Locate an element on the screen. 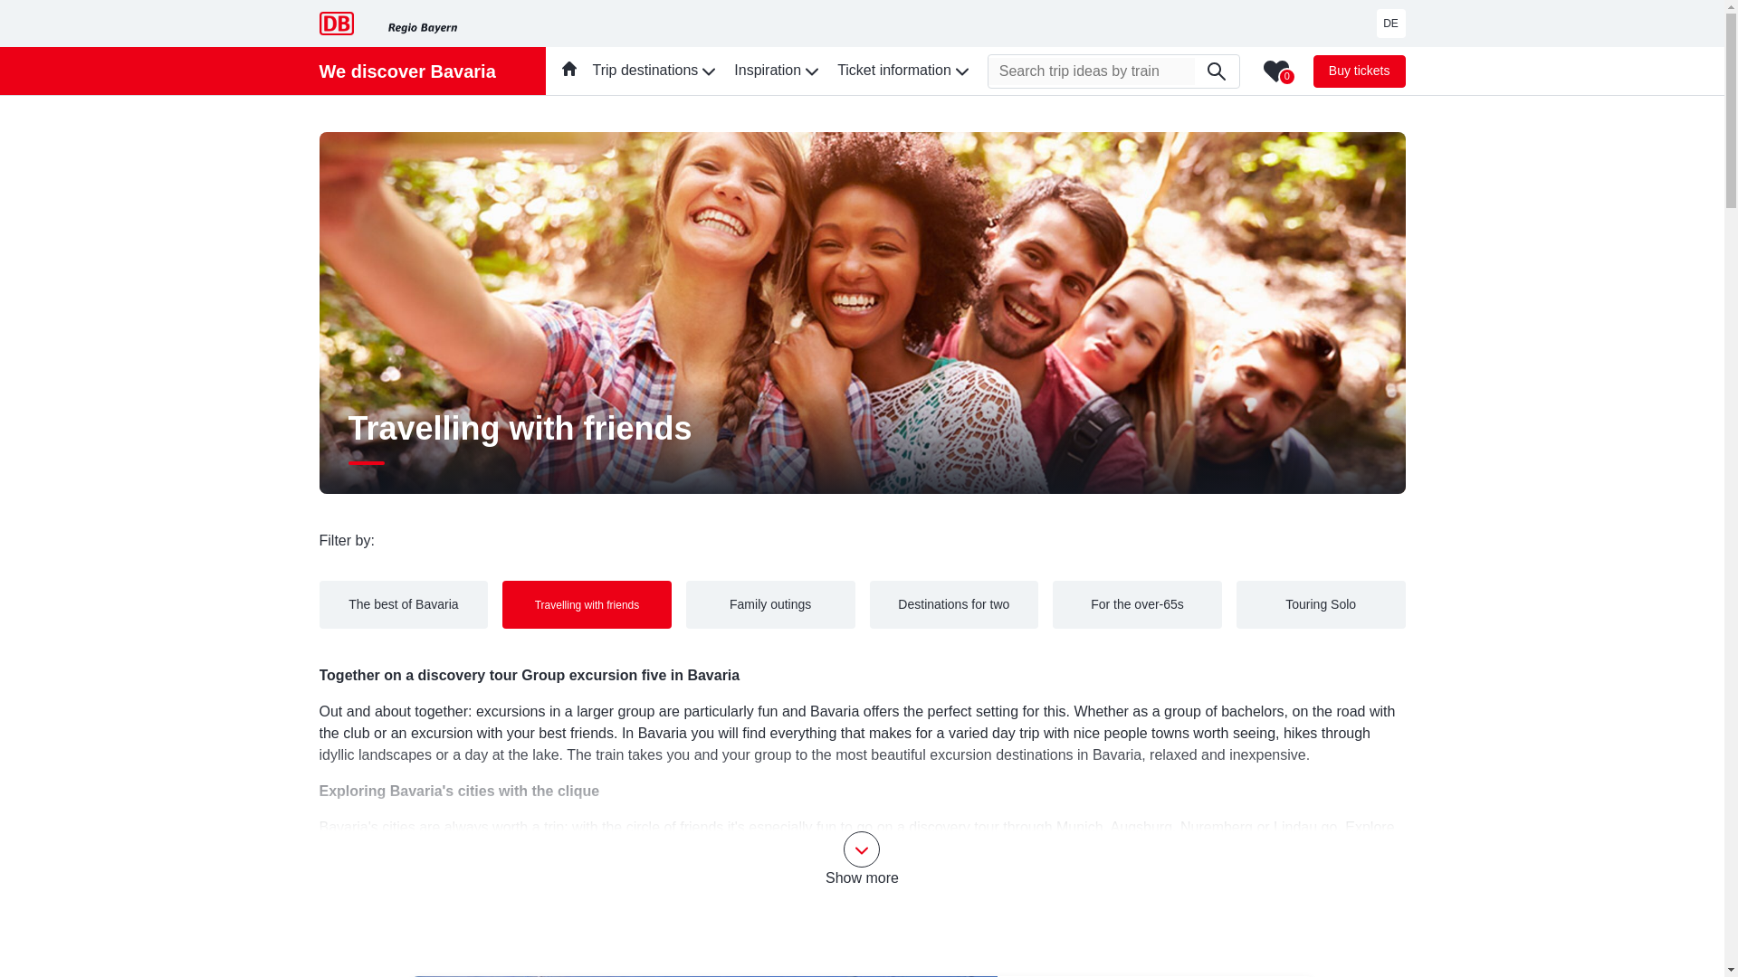 This screenshot has width=1738, height=977. Search is located at coordinates (1217, 71).